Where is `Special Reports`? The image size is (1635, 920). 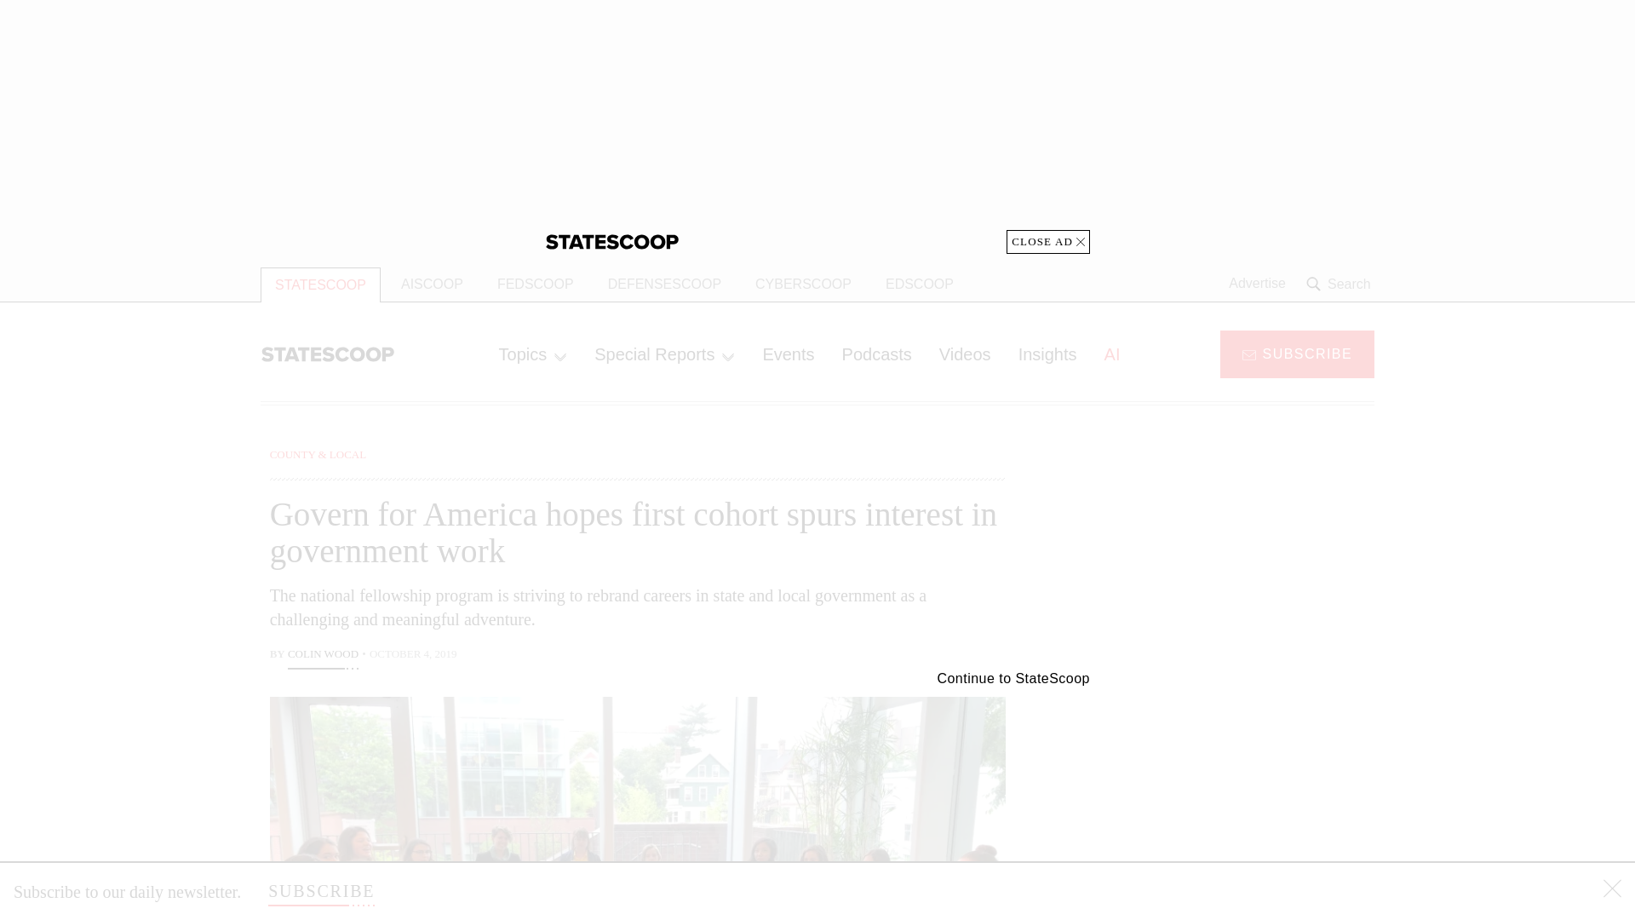
Special Reports is located at coordinates (664, 354).